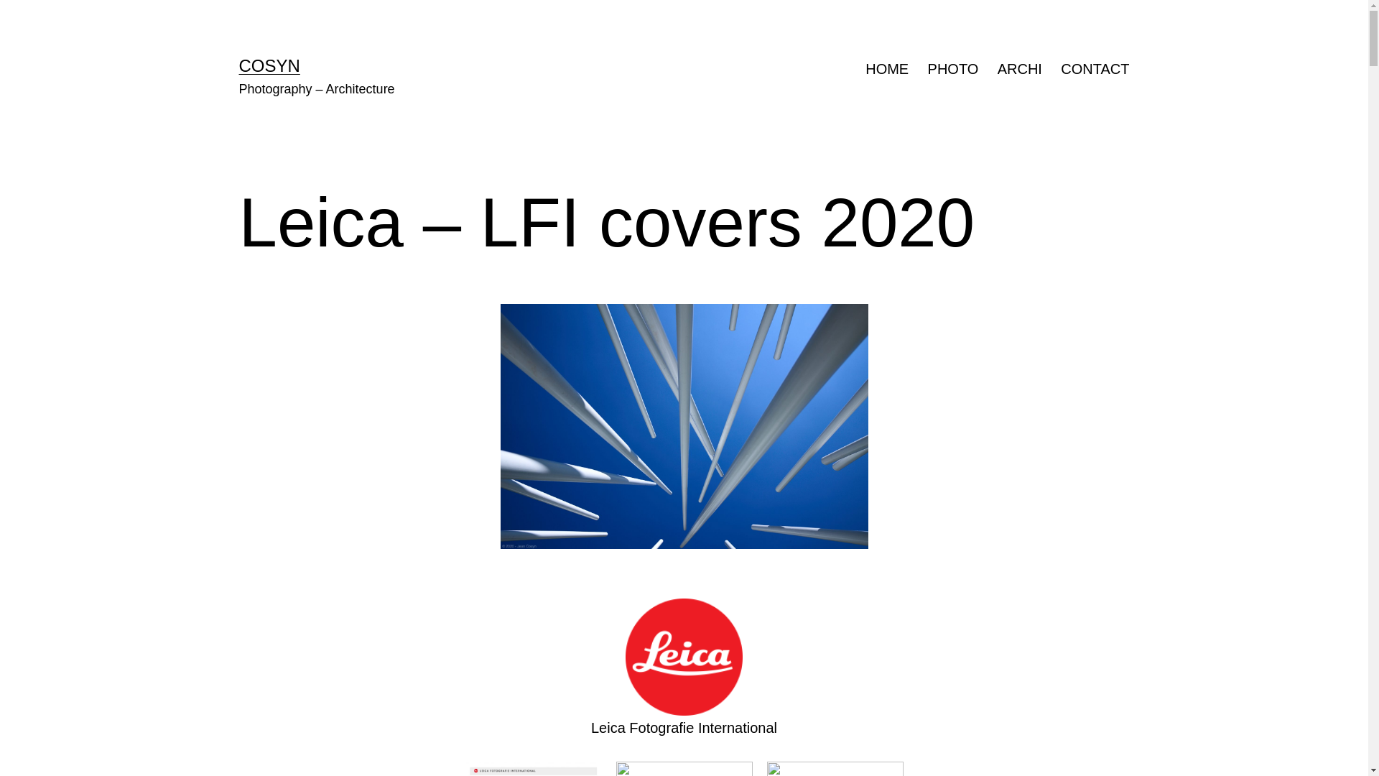  What do you see at coordinates (269, 65) in the screenshot?
I see `COSYN` at bounding box center [269, 65].